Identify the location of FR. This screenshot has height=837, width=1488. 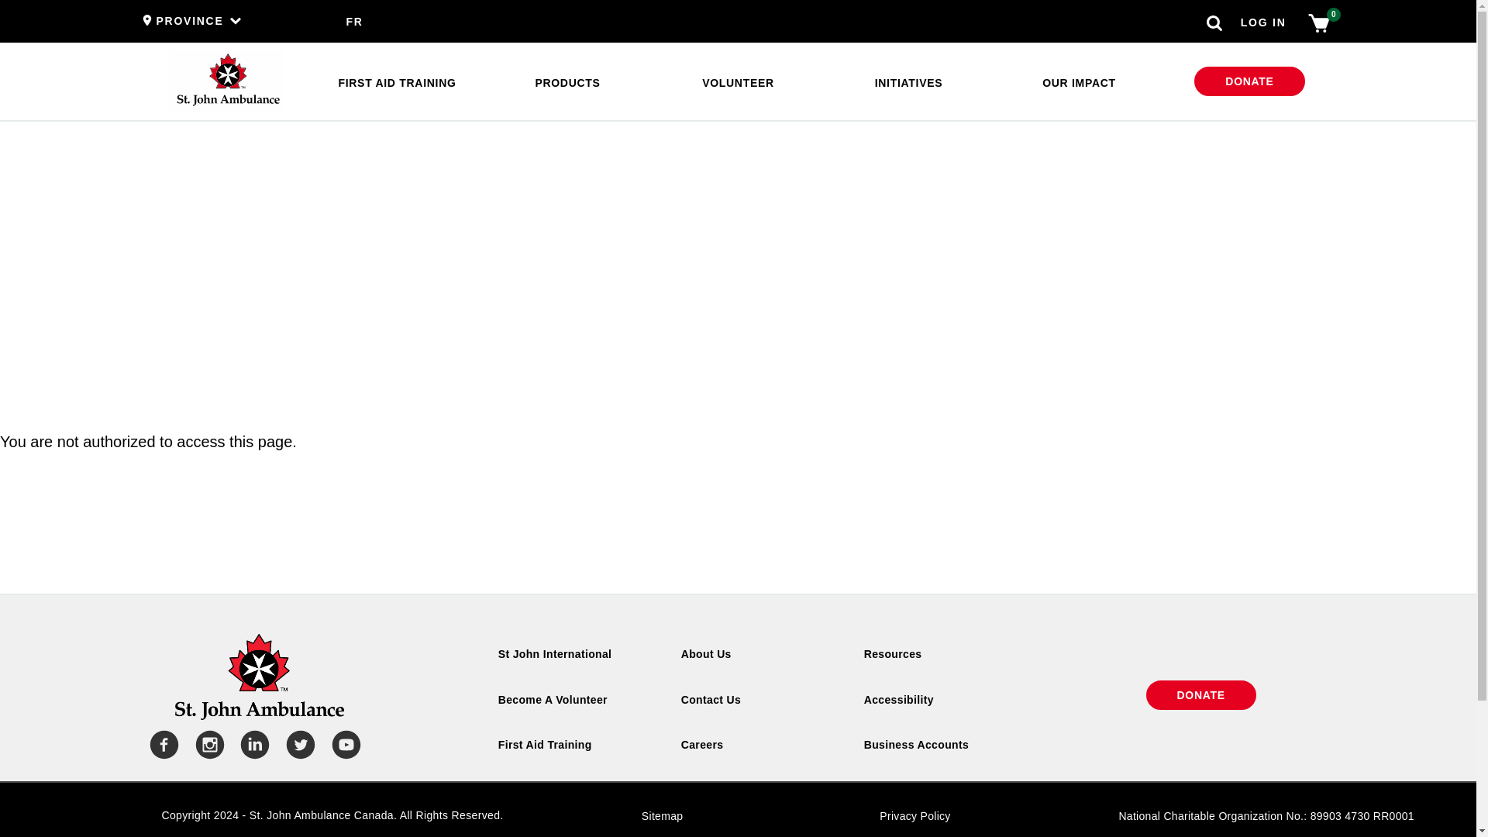
(353, 22).